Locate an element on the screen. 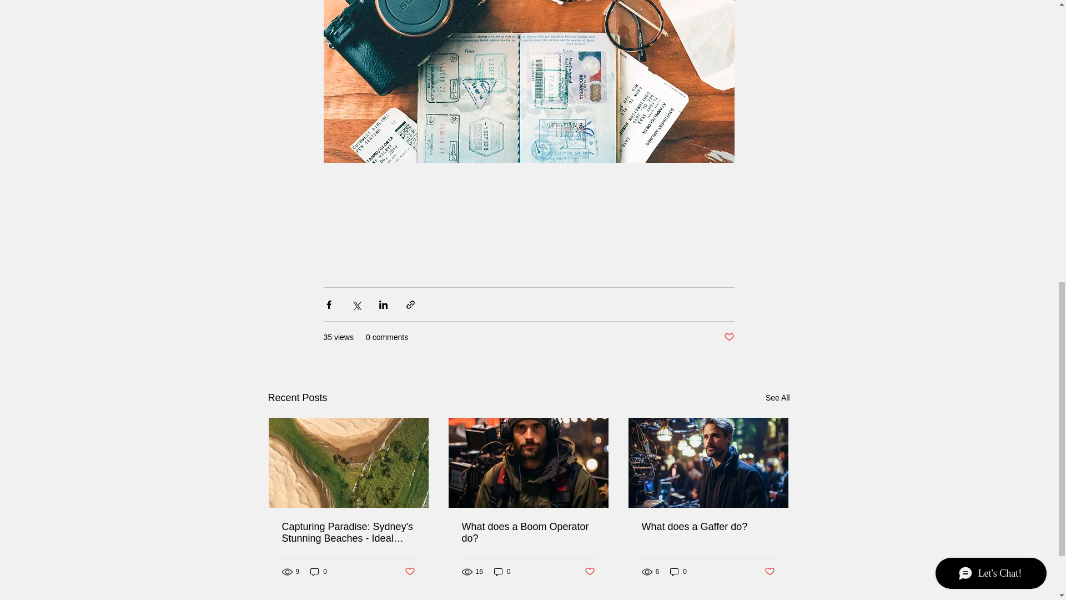 The width and height of the screenshot is (1066, 600). 0 is located at coordinates (678, 571).